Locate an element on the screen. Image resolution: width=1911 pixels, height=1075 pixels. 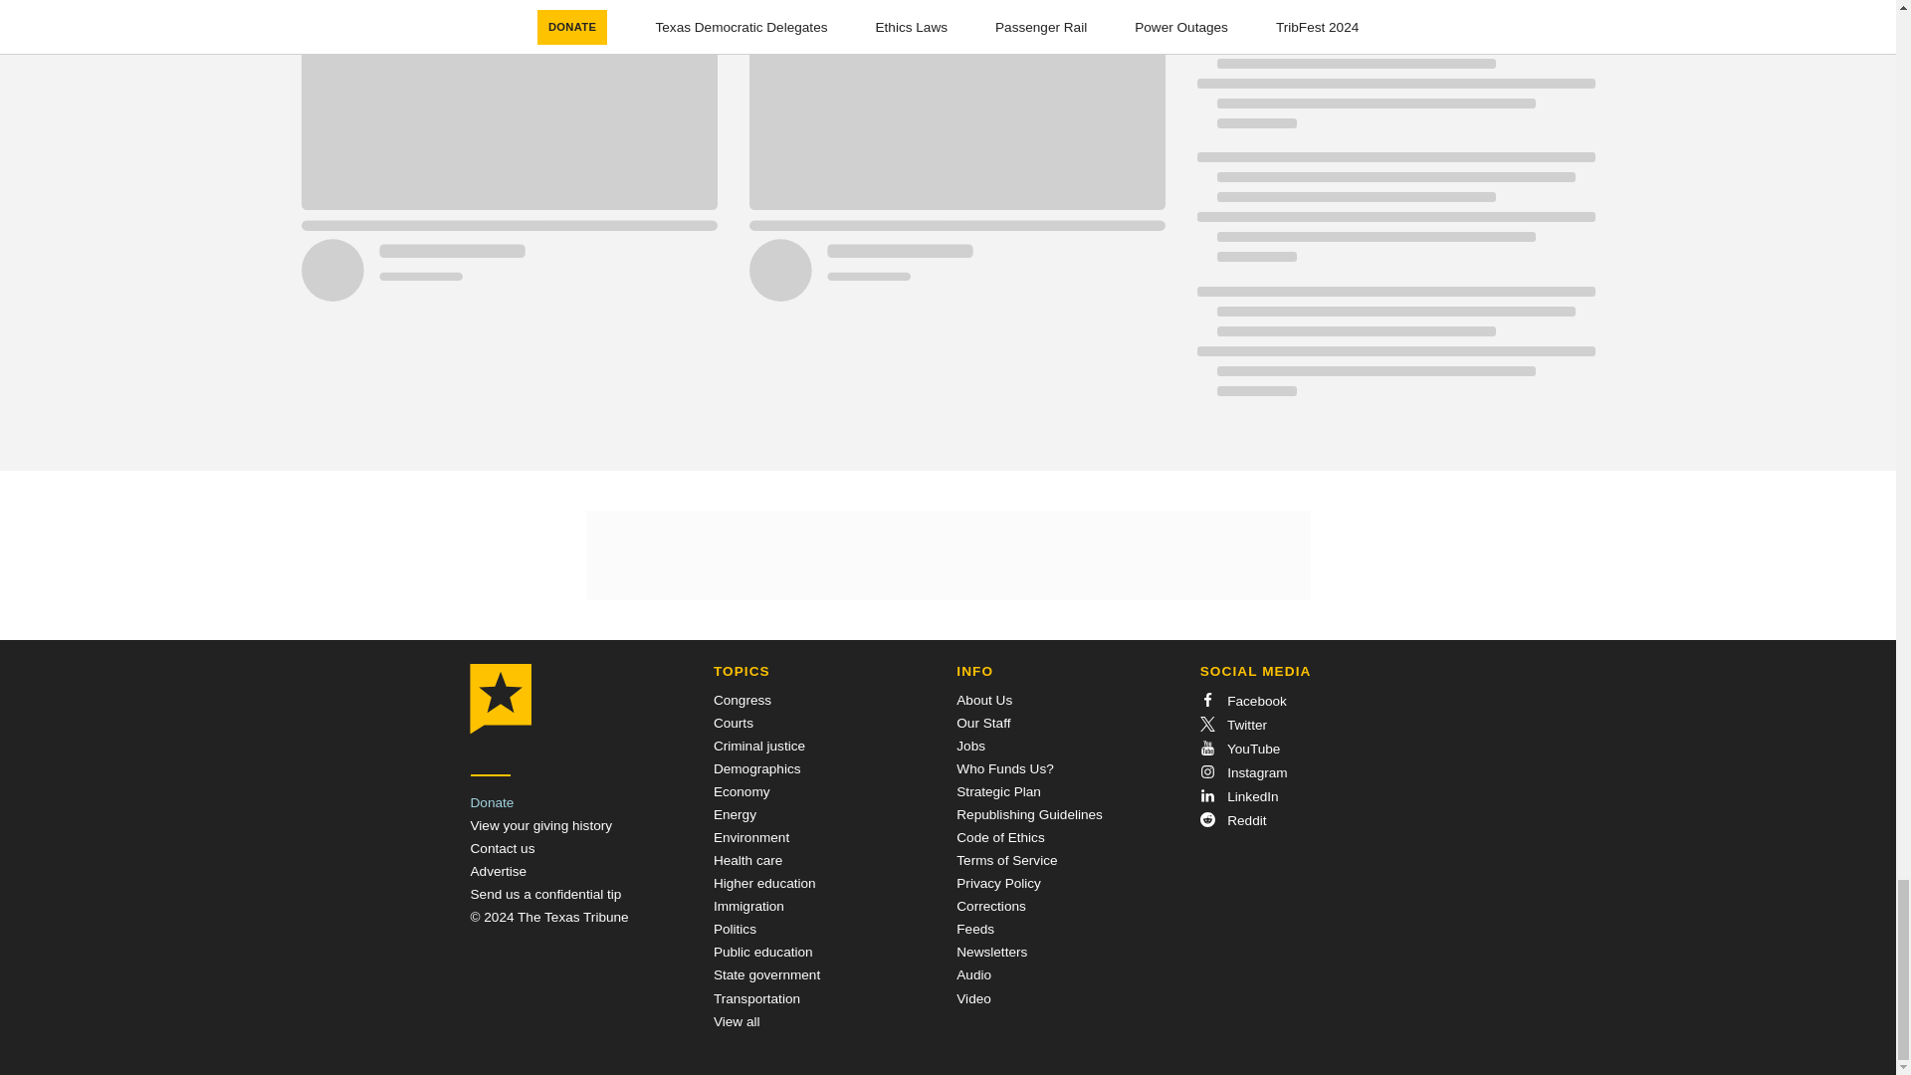
Who Funds Us? is located at coordinates (1004, 768).